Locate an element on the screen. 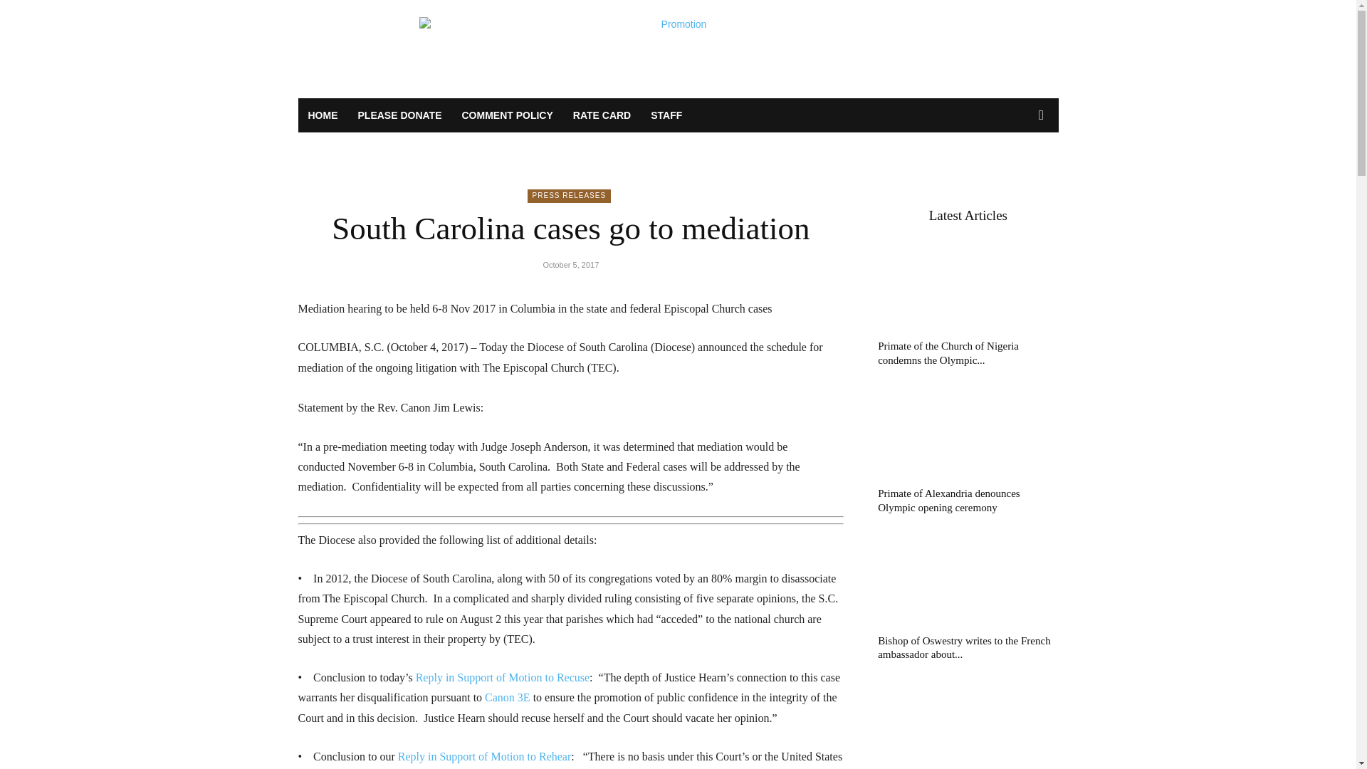 The width and height of the screenshot is (1367, 769). Primate of Alexandria denounces Olympic opening ceremony is located at coordinates (948, 500).